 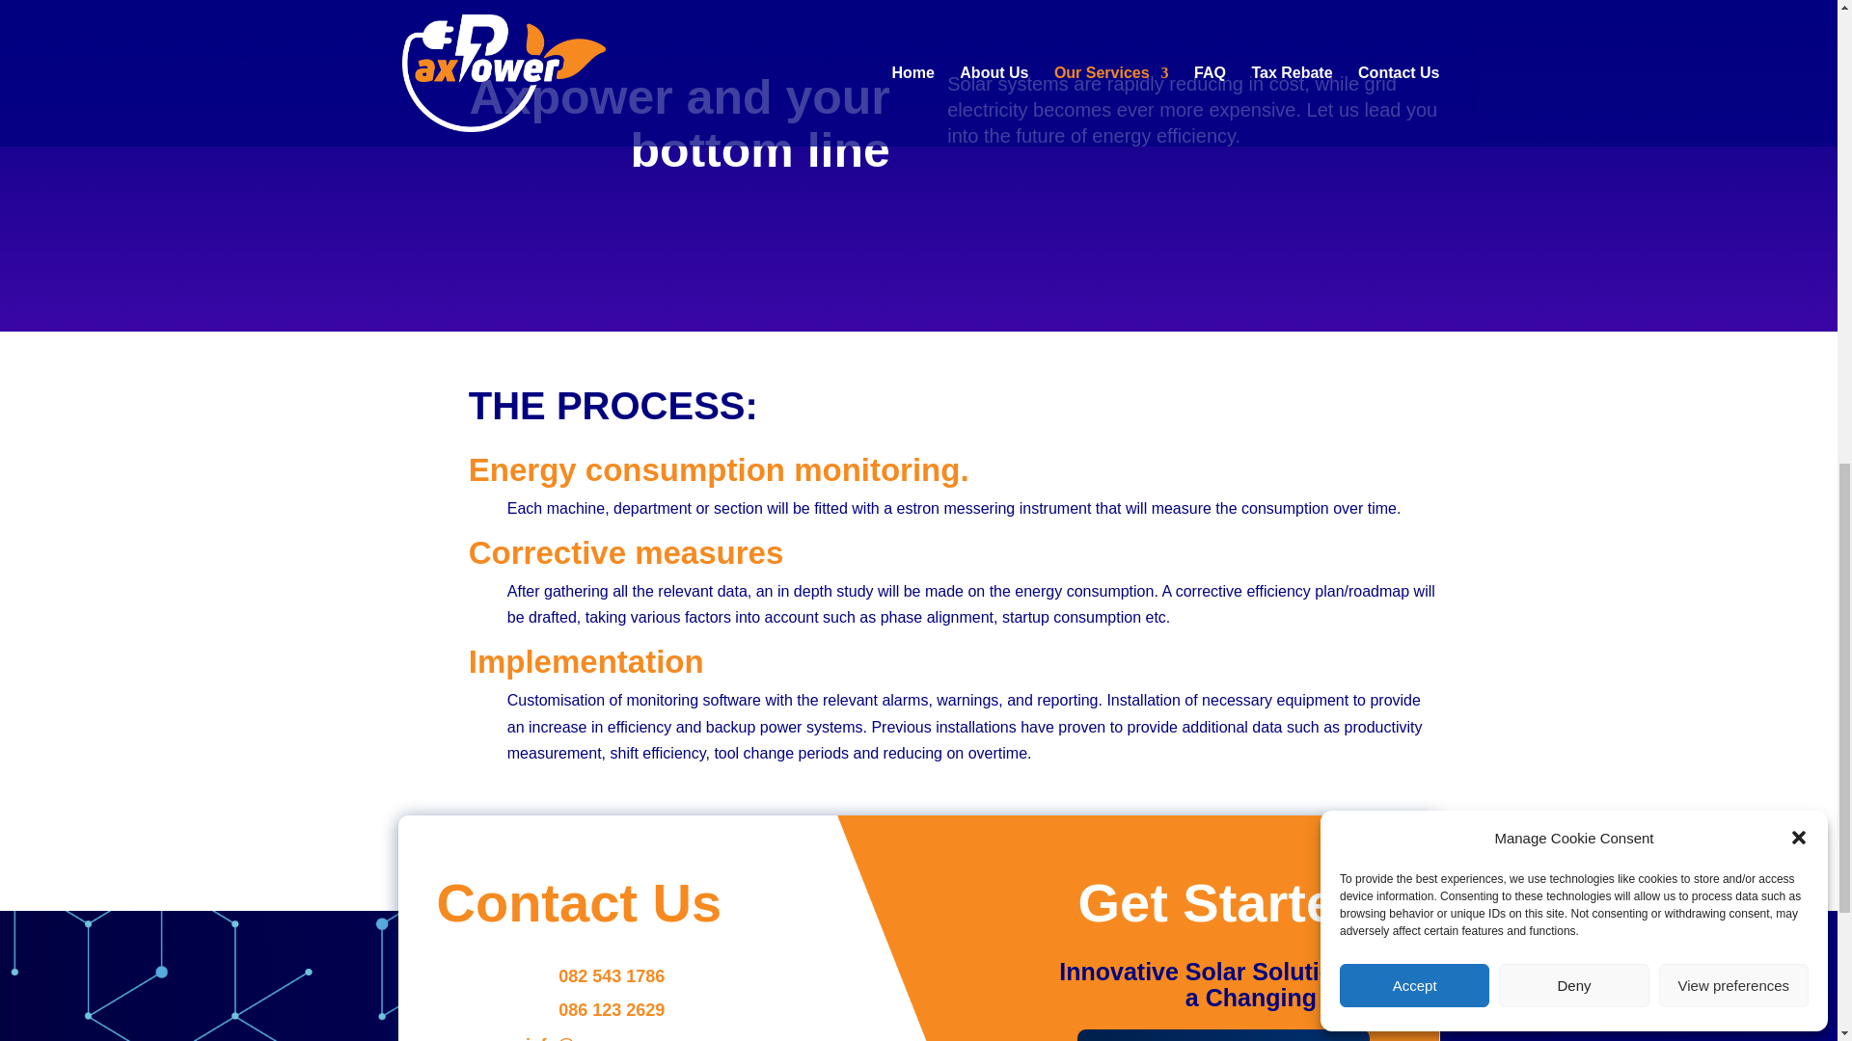 I want to click on GET IN TOUCH, so click(x=1223, y=1035).